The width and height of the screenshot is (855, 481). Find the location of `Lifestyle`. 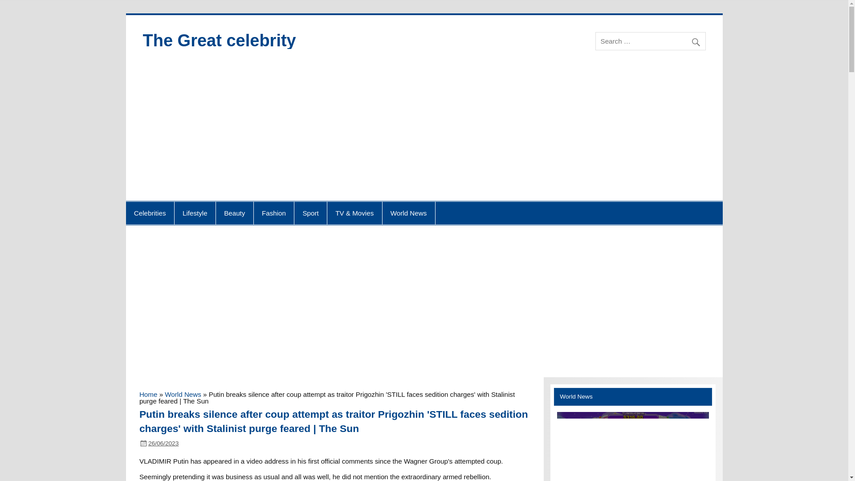

Lifestyle is located at coordinates (195, 213).